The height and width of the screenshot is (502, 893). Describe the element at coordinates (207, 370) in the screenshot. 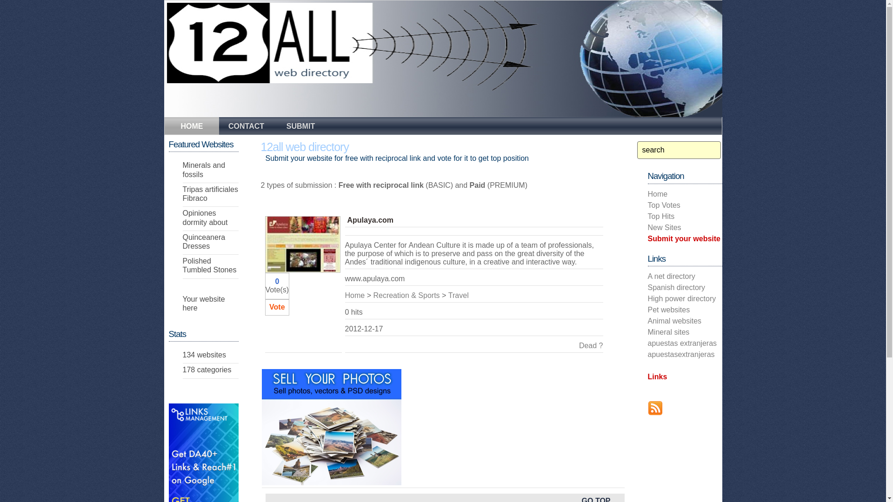

I see `178 categories` at that location.